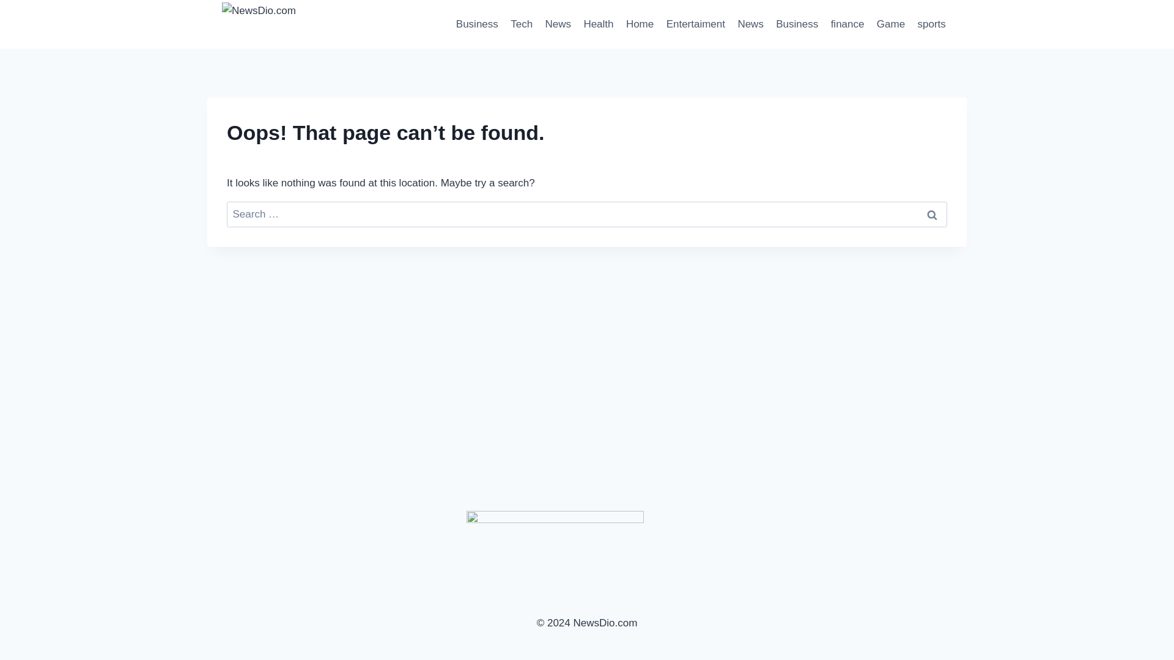 The height and width of the screenshot is (660, 1174). What do you see at coordinates (522, 24) in the screenshot?
I see `Tech` at bounding box center [522, 24].